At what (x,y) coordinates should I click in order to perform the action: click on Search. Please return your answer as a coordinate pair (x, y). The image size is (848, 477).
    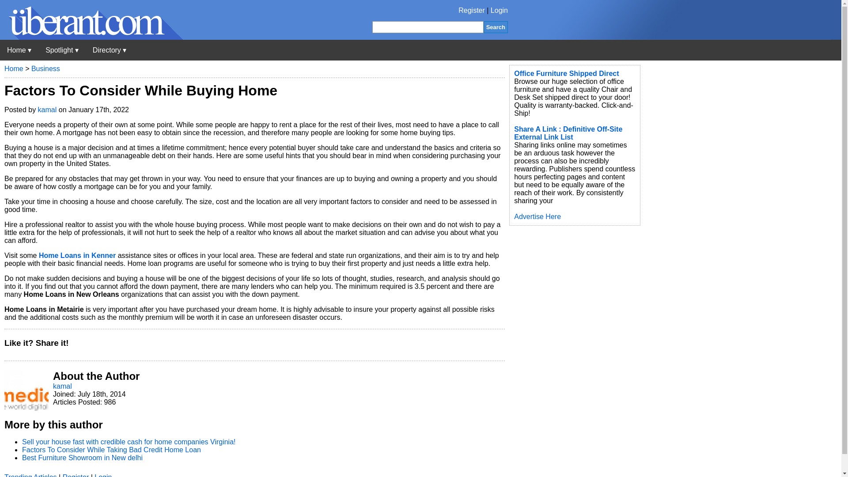
    Looking at the image, I should click on (496, 26).